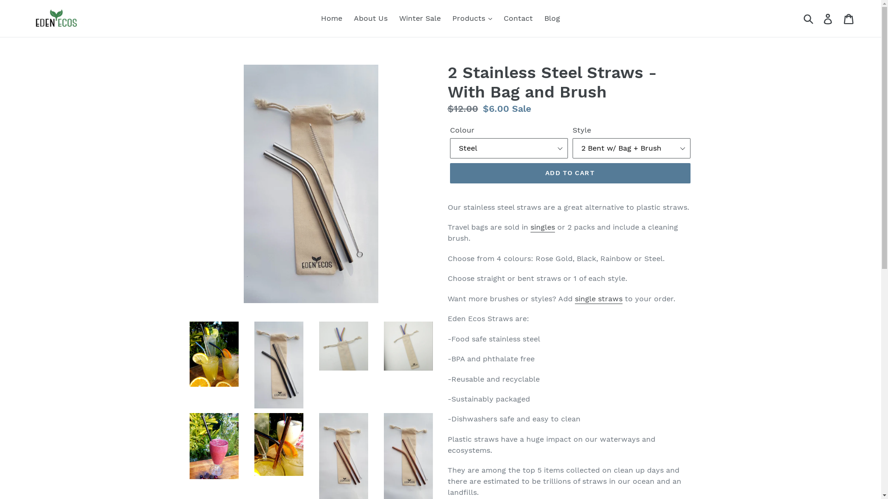  I want to click on Submit, so click(809, 18).